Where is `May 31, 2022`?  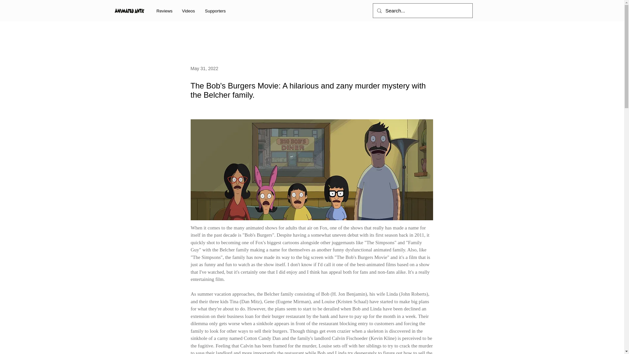
May 31, 2022 is located at coordinates (204, 68).